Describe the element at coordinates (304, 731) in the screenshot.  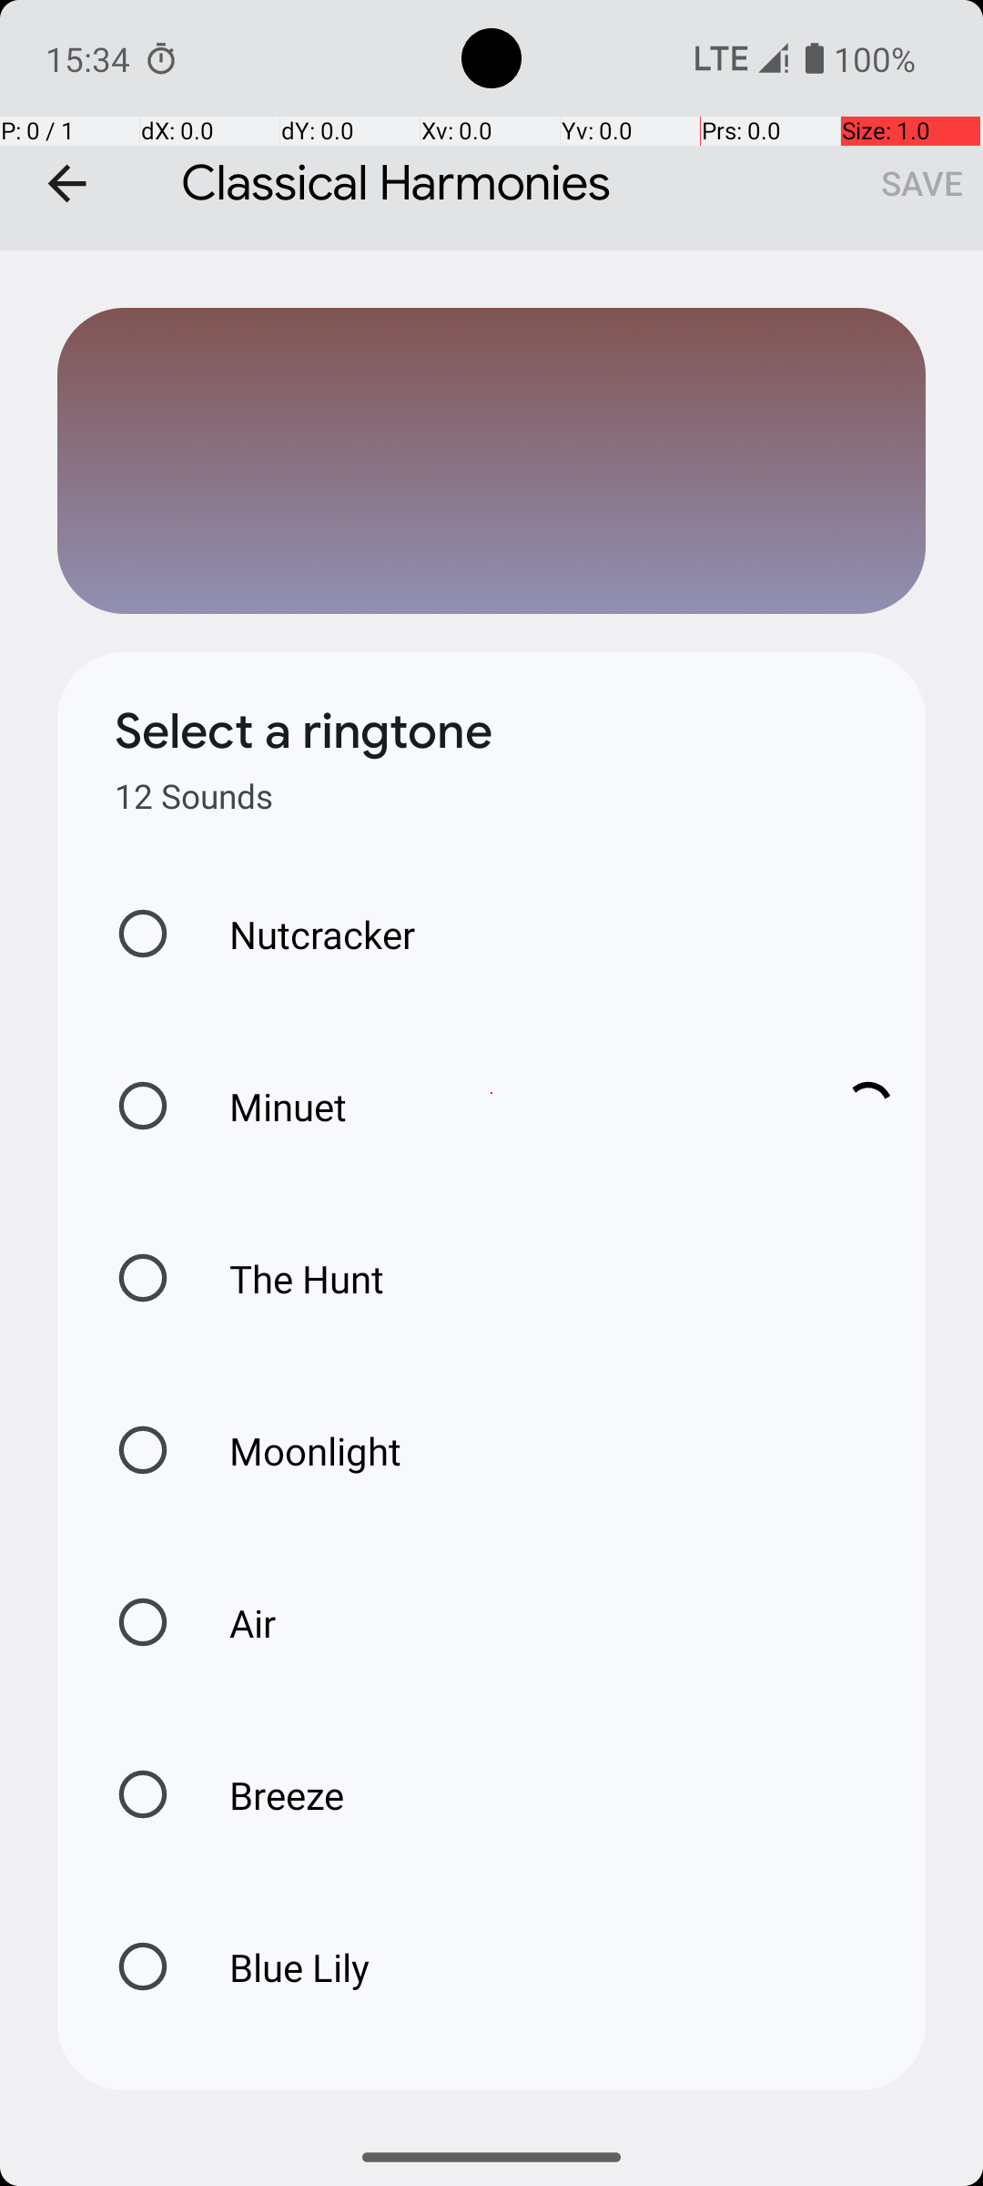
I see `Select a ringtone` at that location.